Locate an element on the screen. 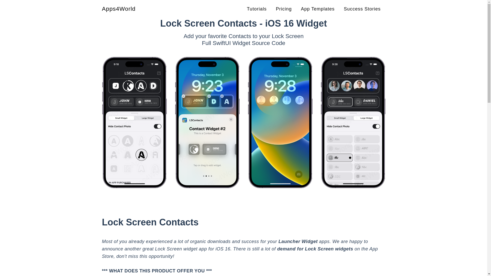 This screenshot has width=491, height=276. Apps4World is located at coordinates (118, 9).